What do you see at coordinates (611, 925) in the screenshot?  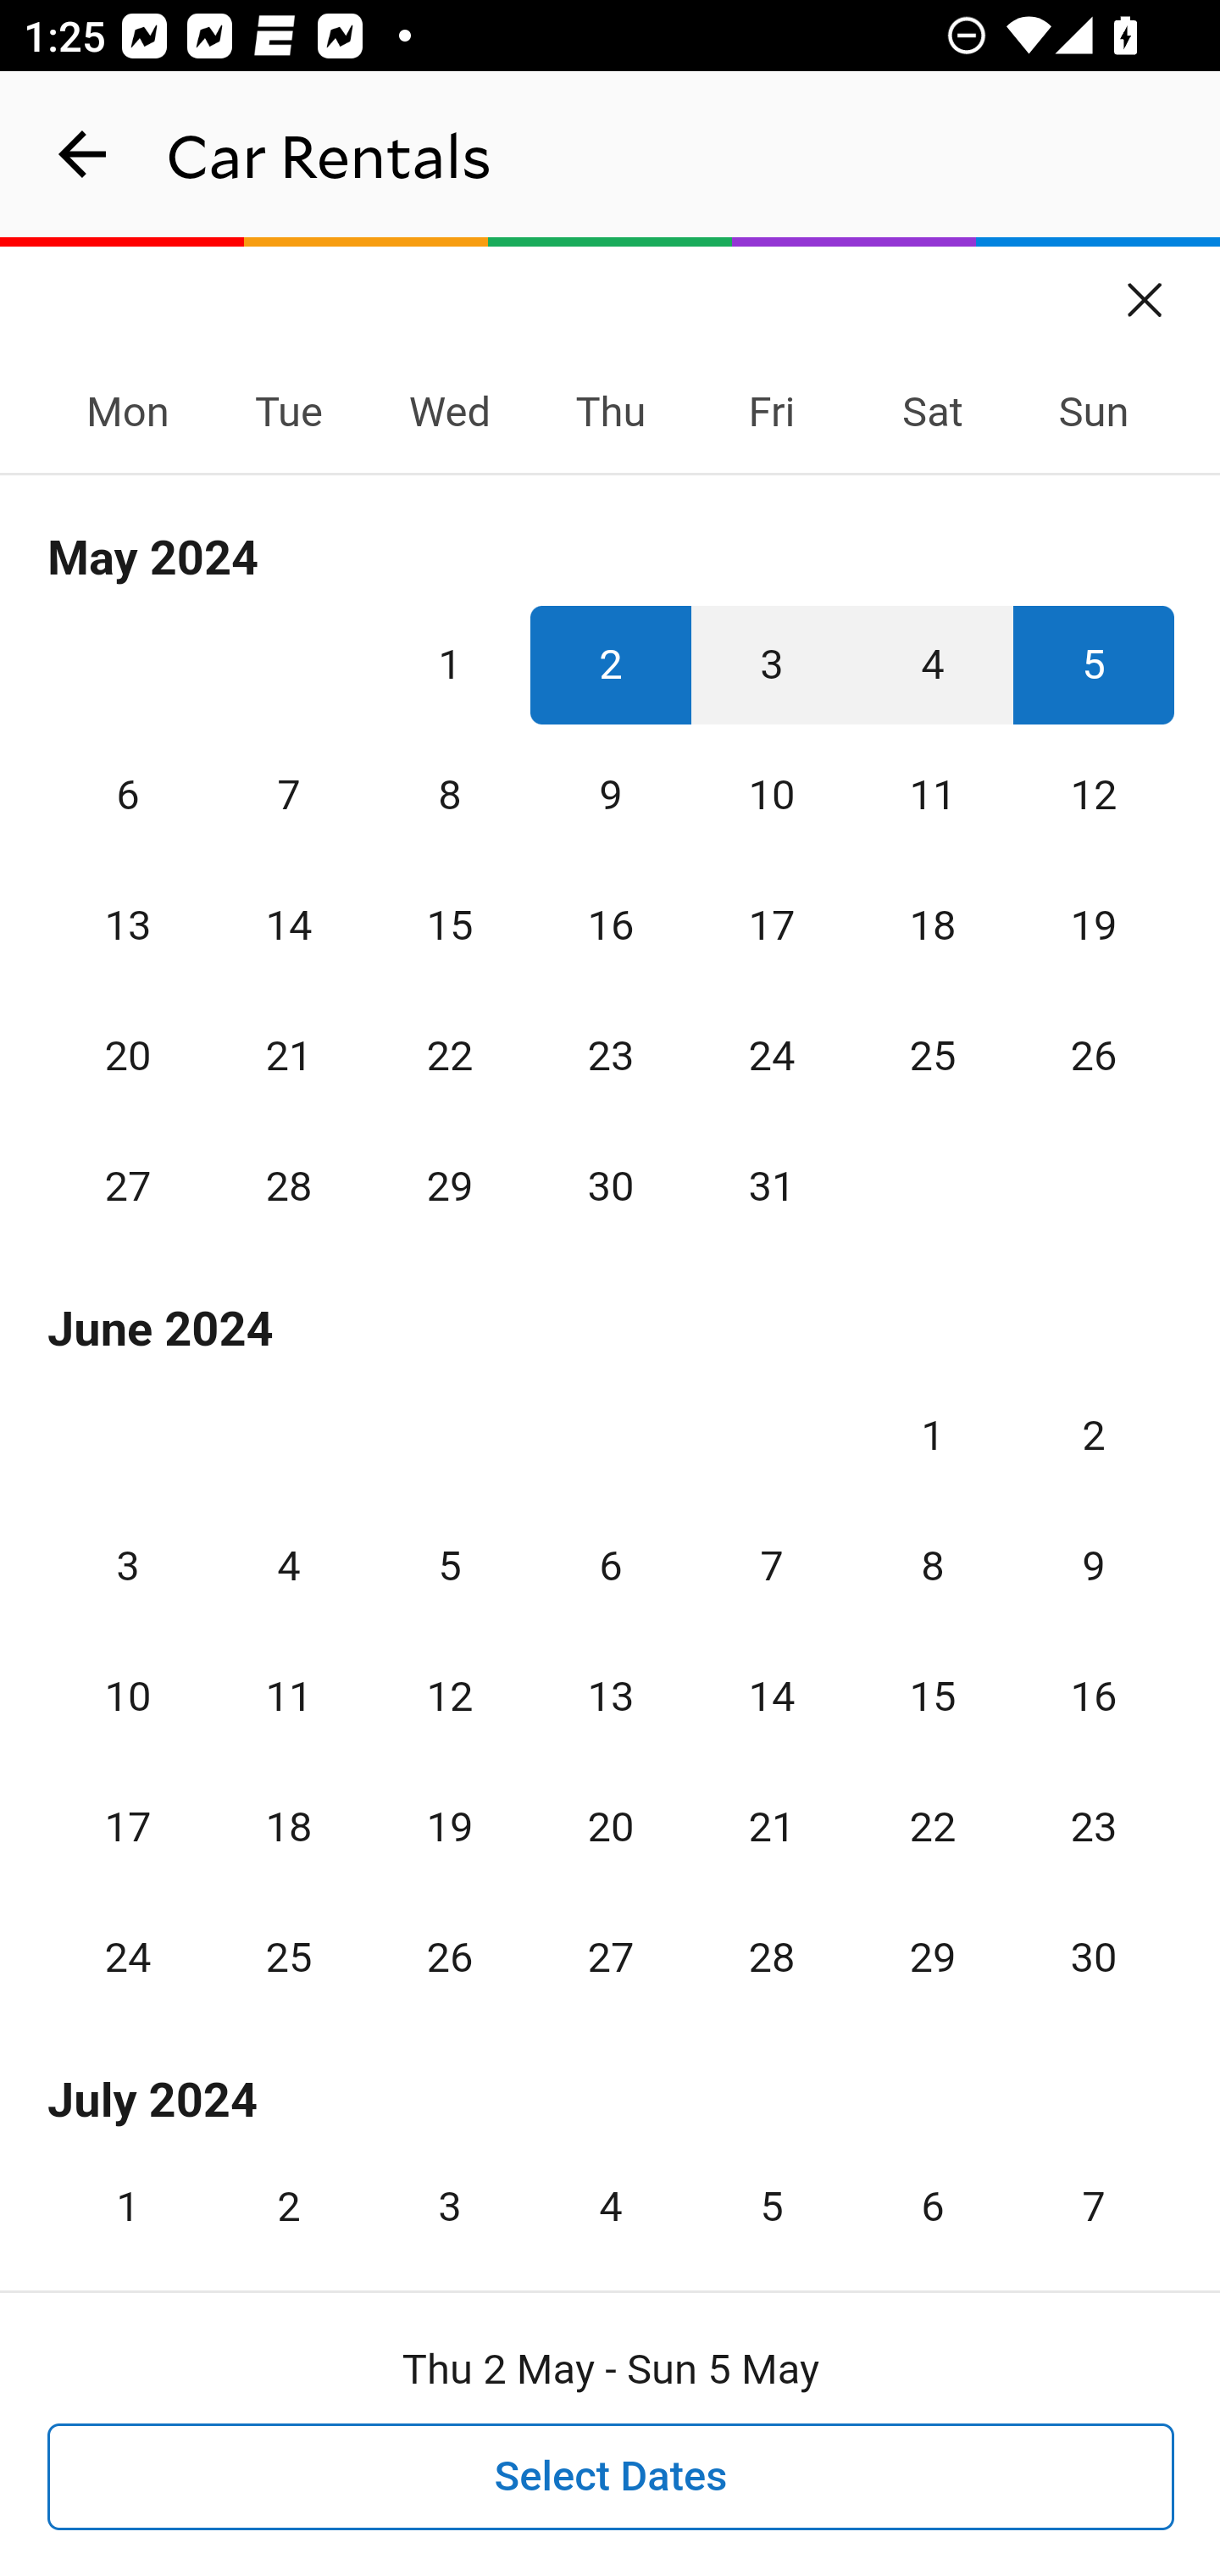 I see `16 May 2024` at bounding box center [611, 925].